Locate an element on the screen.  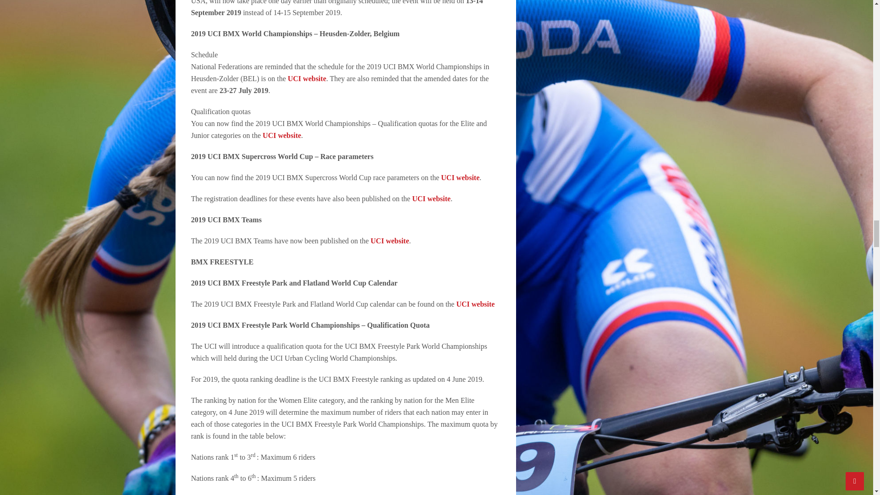
UCI website is located at coordinates (390, 241).